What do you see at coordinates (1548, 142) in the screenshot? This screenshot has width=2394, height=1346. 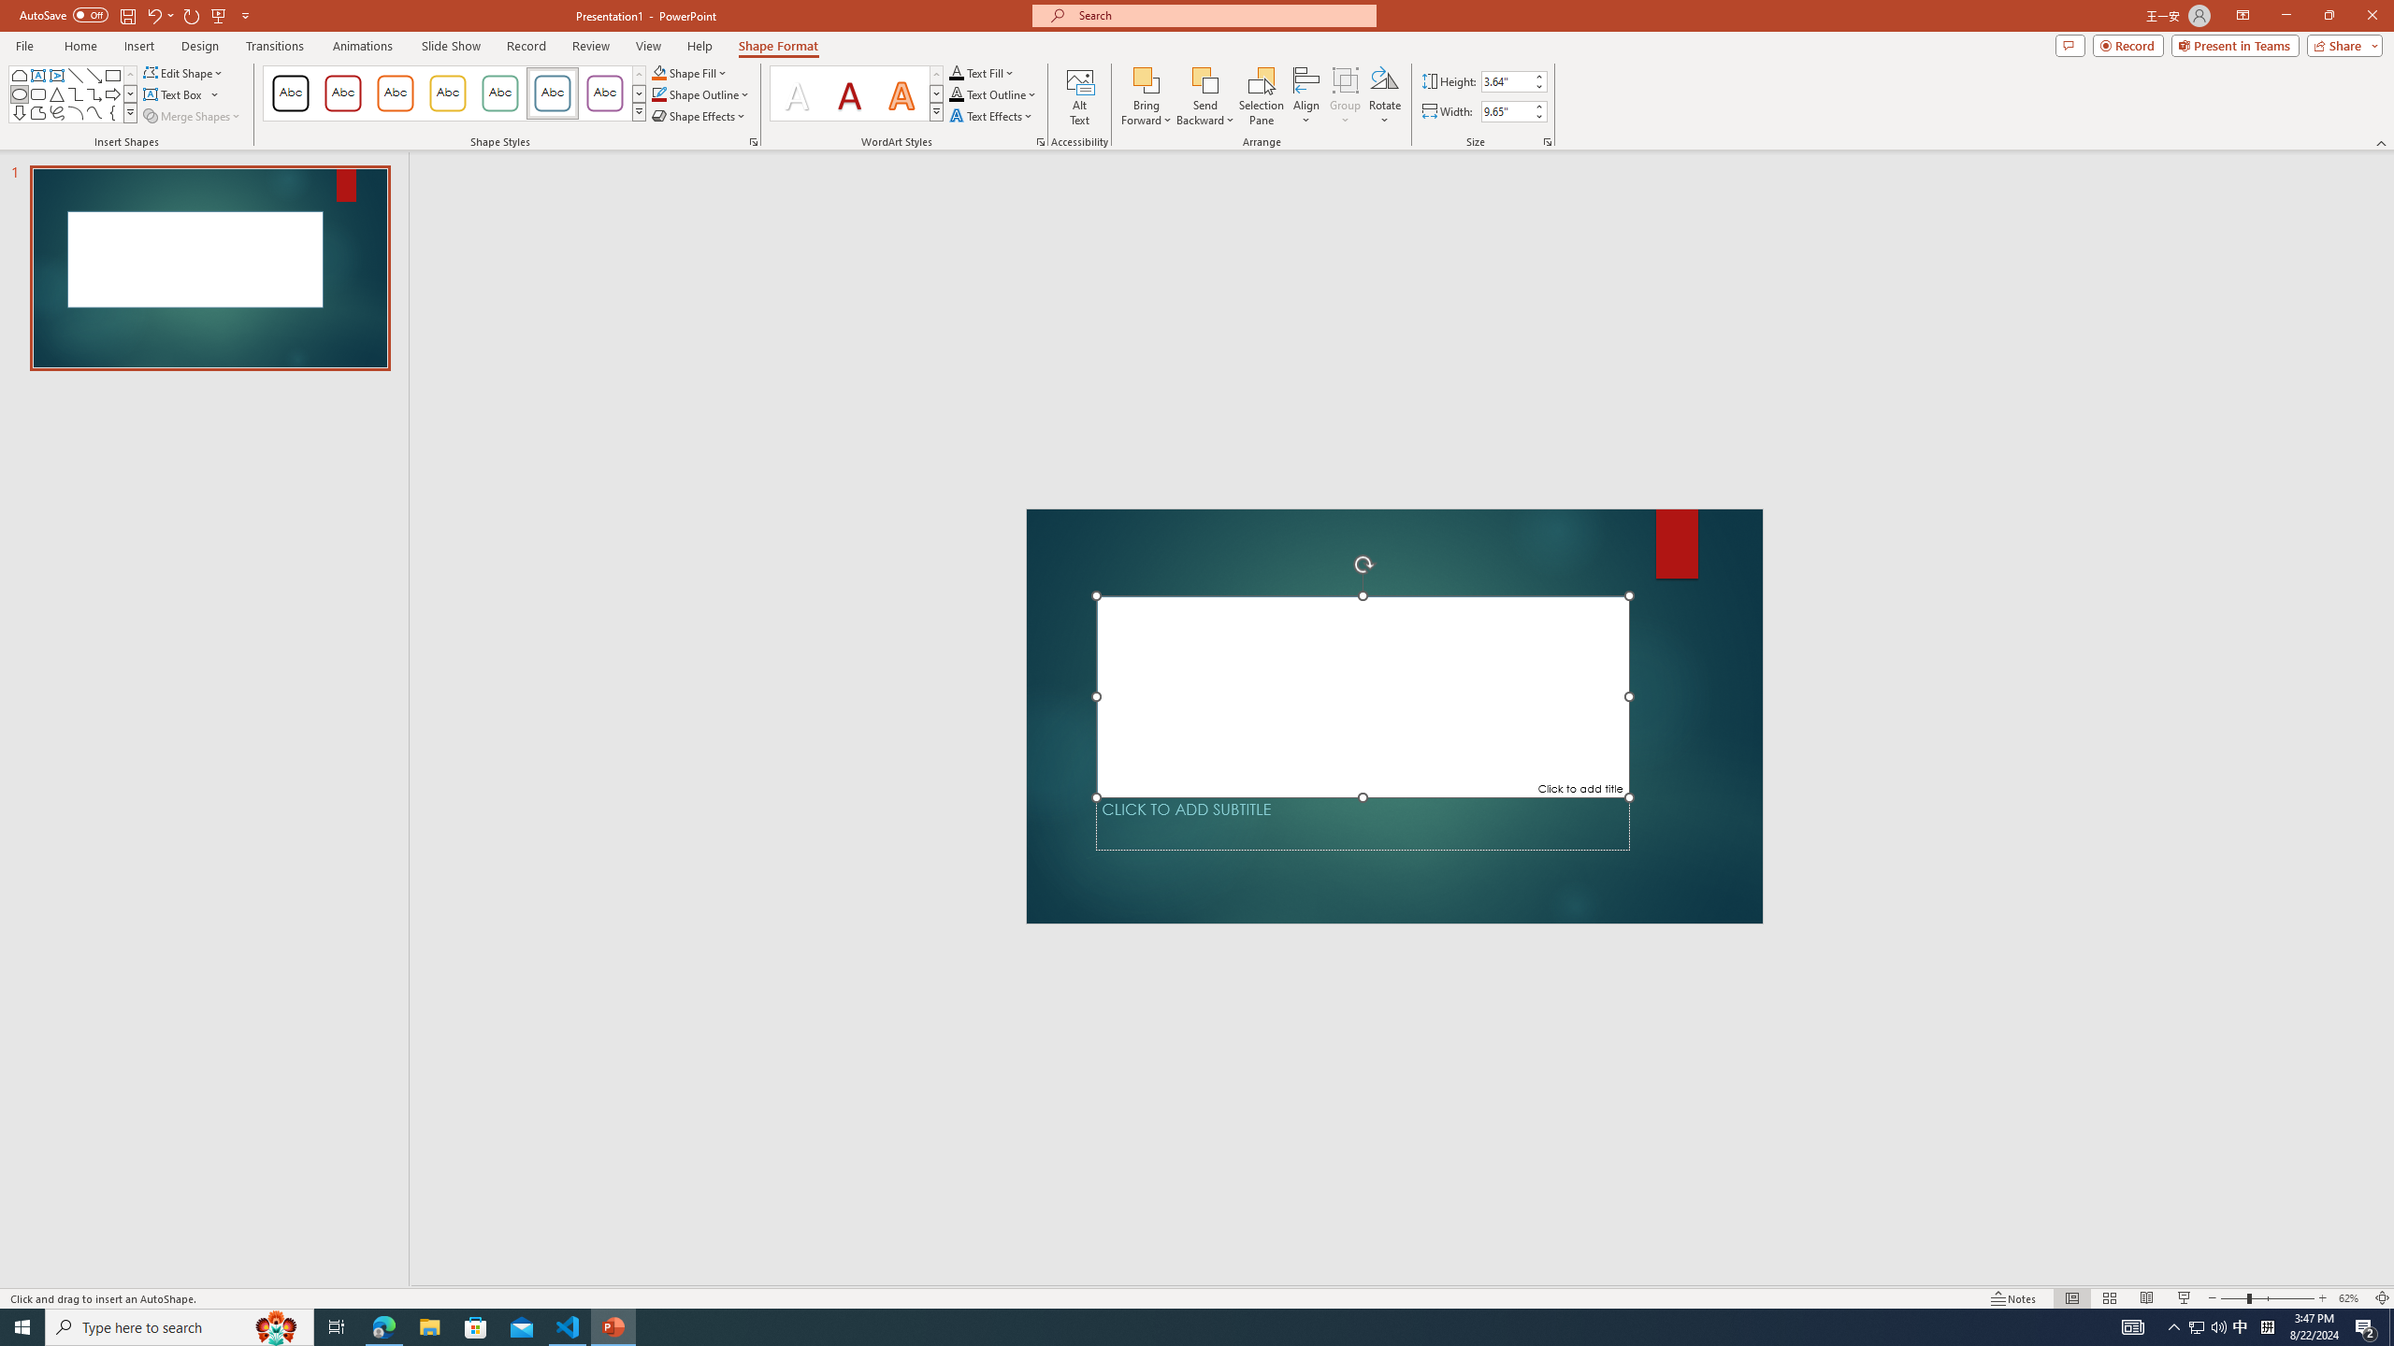 I see `Size and Position...` at bounding box center [1548, 142].